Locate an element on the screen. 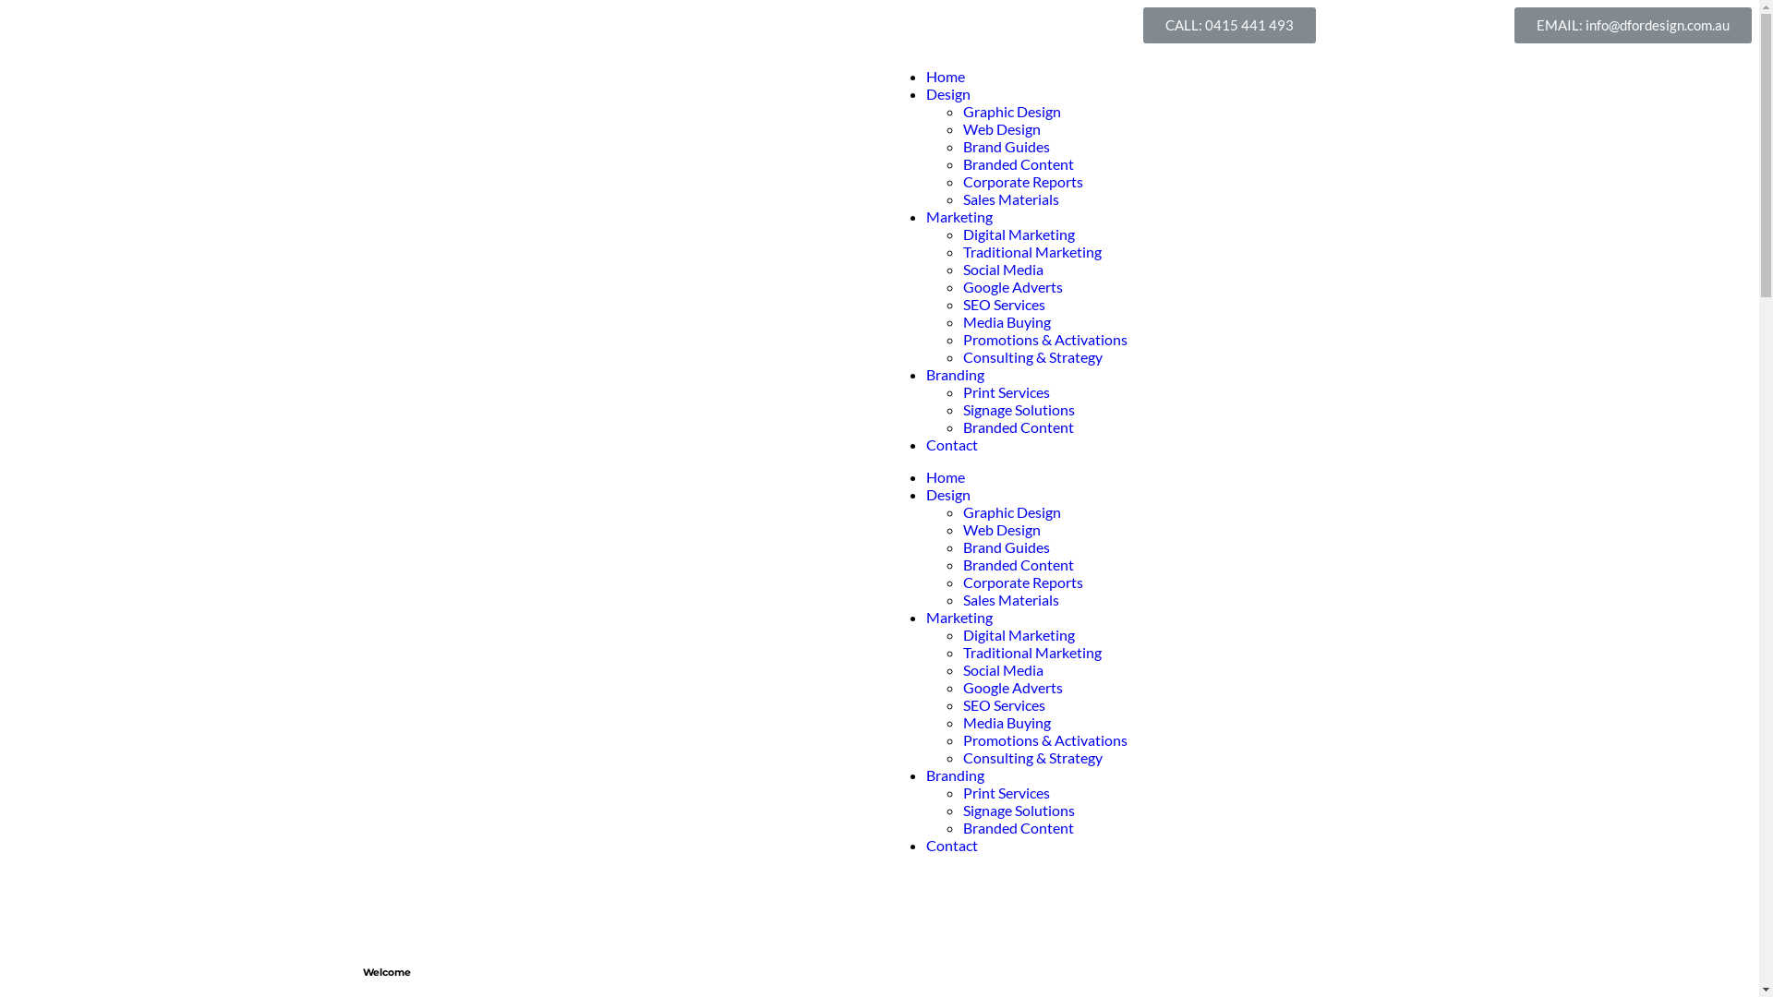  SEO Services is located at coordinates (1003, 705).